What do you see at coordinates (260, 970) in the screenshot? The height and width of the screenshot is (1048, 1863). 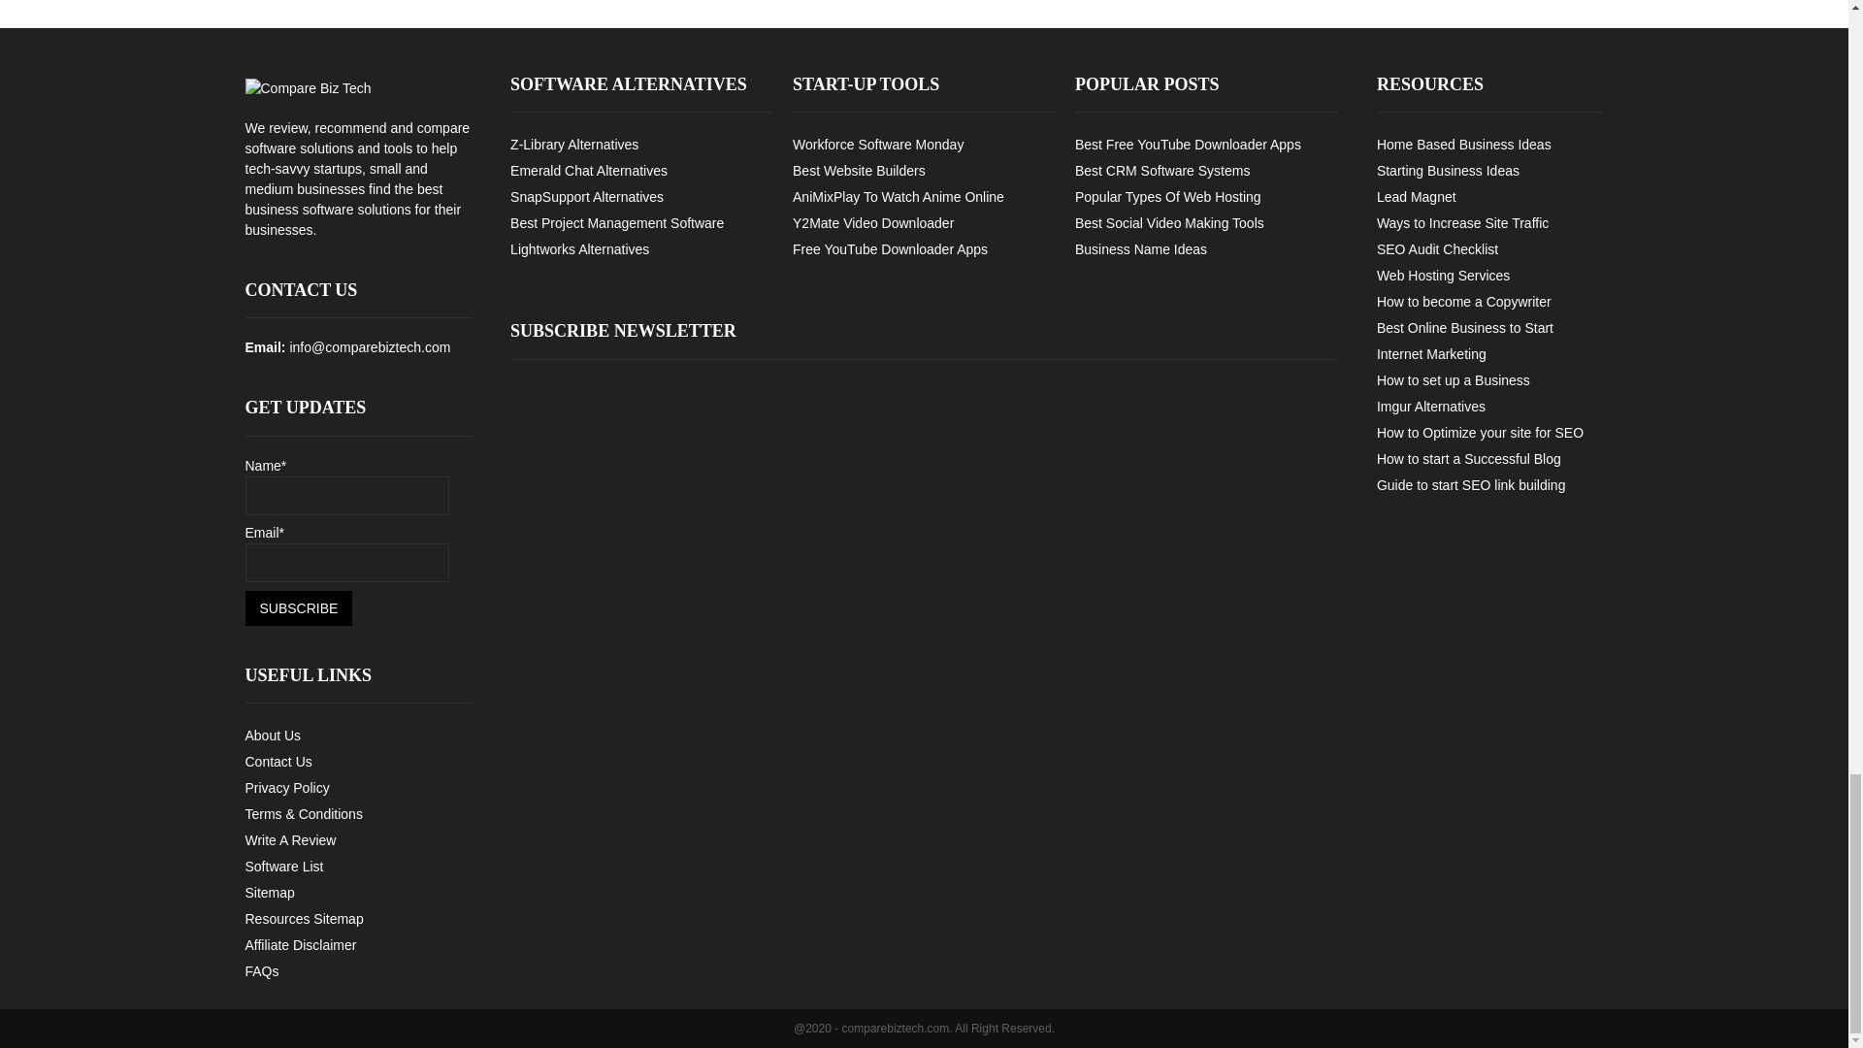 I see `CompareBizTech Frequently Asked Questions` at bounding box center [260, 970].